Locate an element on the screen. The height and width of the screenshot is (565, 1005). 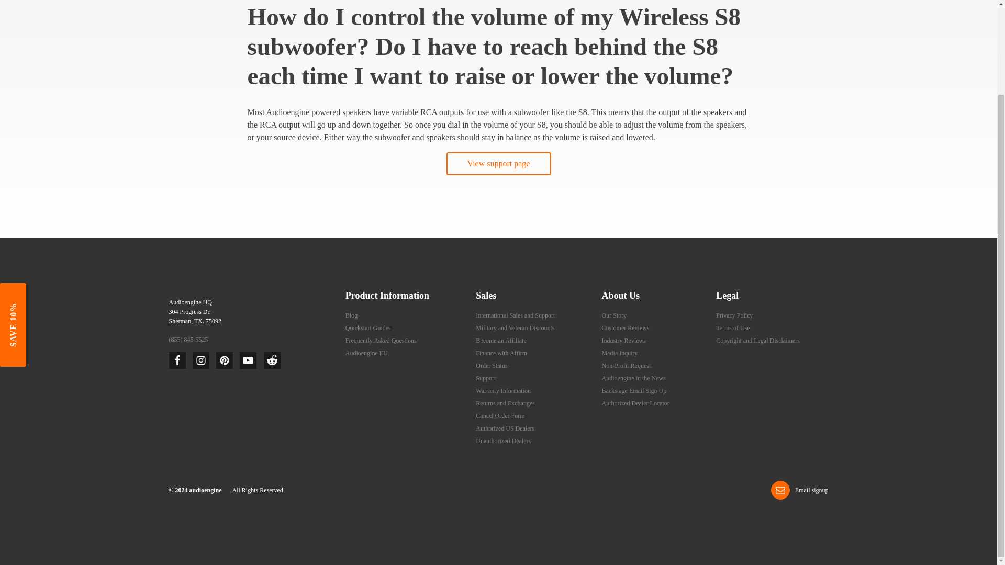
View support page is located at coordinates (498, 163).